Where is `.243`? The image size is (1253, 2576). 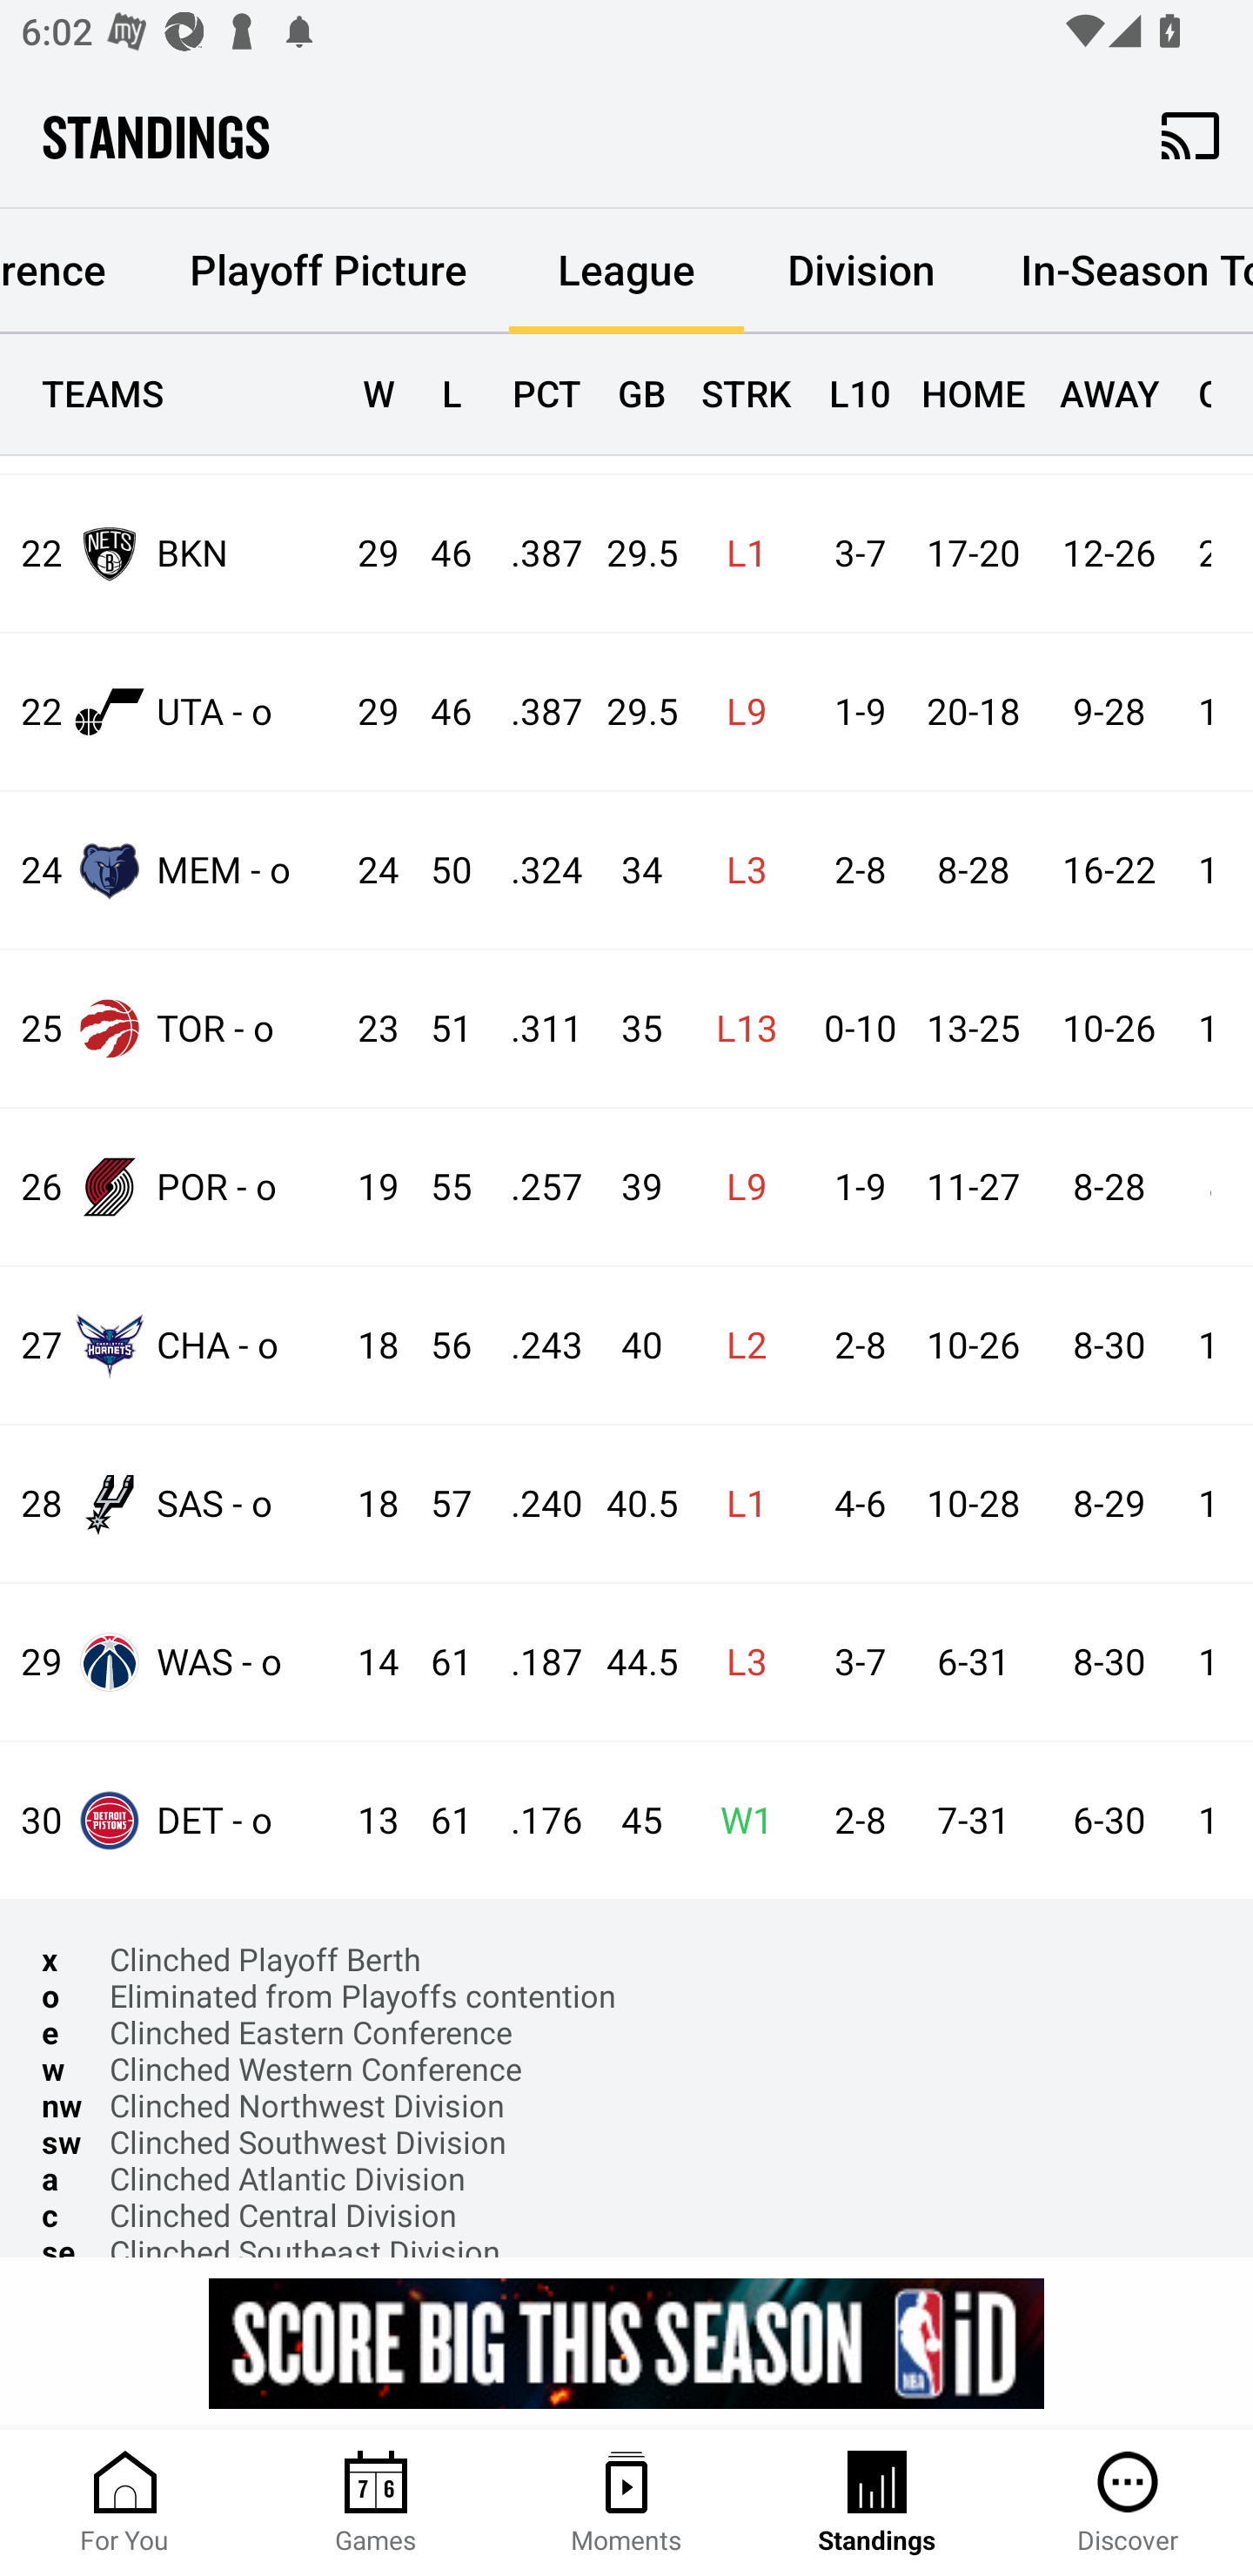 .243 is located at coordinates (532, 1345).